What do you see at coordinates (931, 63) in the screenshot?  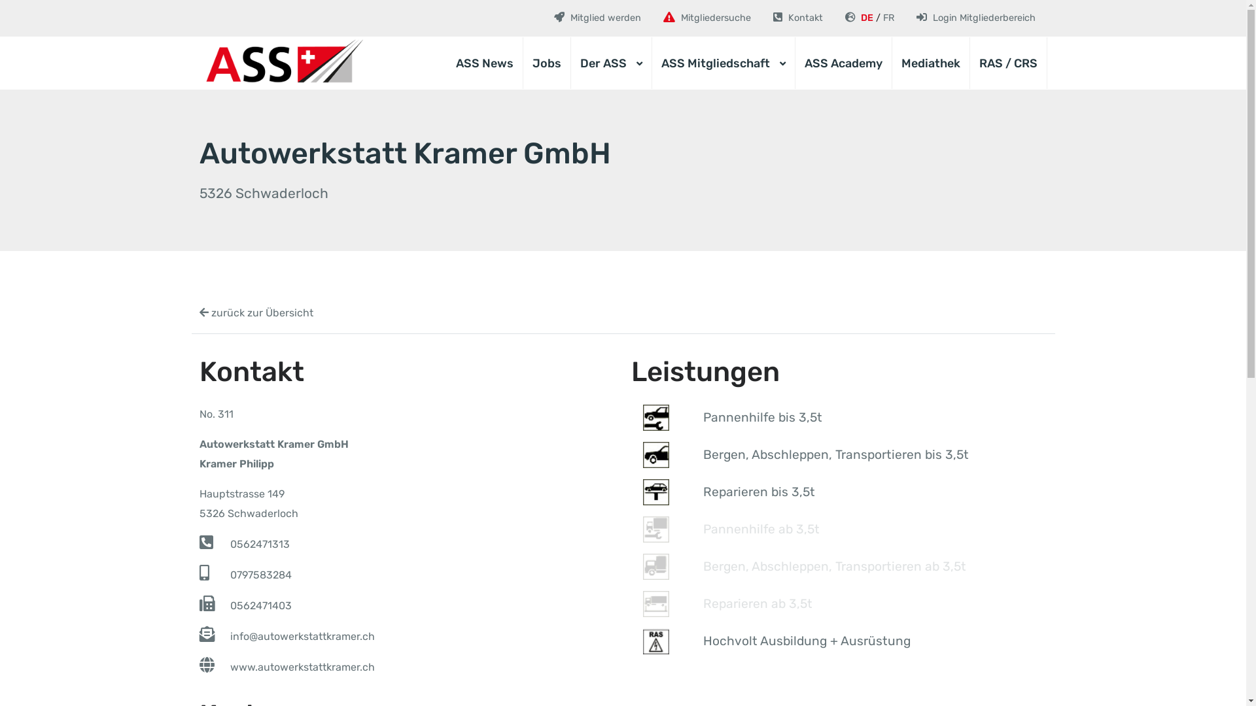 I see `Mediathek` at bounding box center [931, 63].